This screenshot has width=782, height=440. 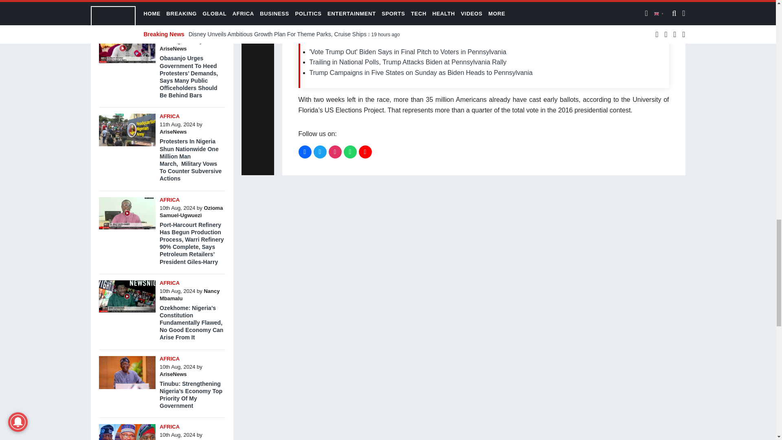 What do you see at coordinates (320, 152) in the screenshot?
I see `Twitter` at bounding box center [320, 152].